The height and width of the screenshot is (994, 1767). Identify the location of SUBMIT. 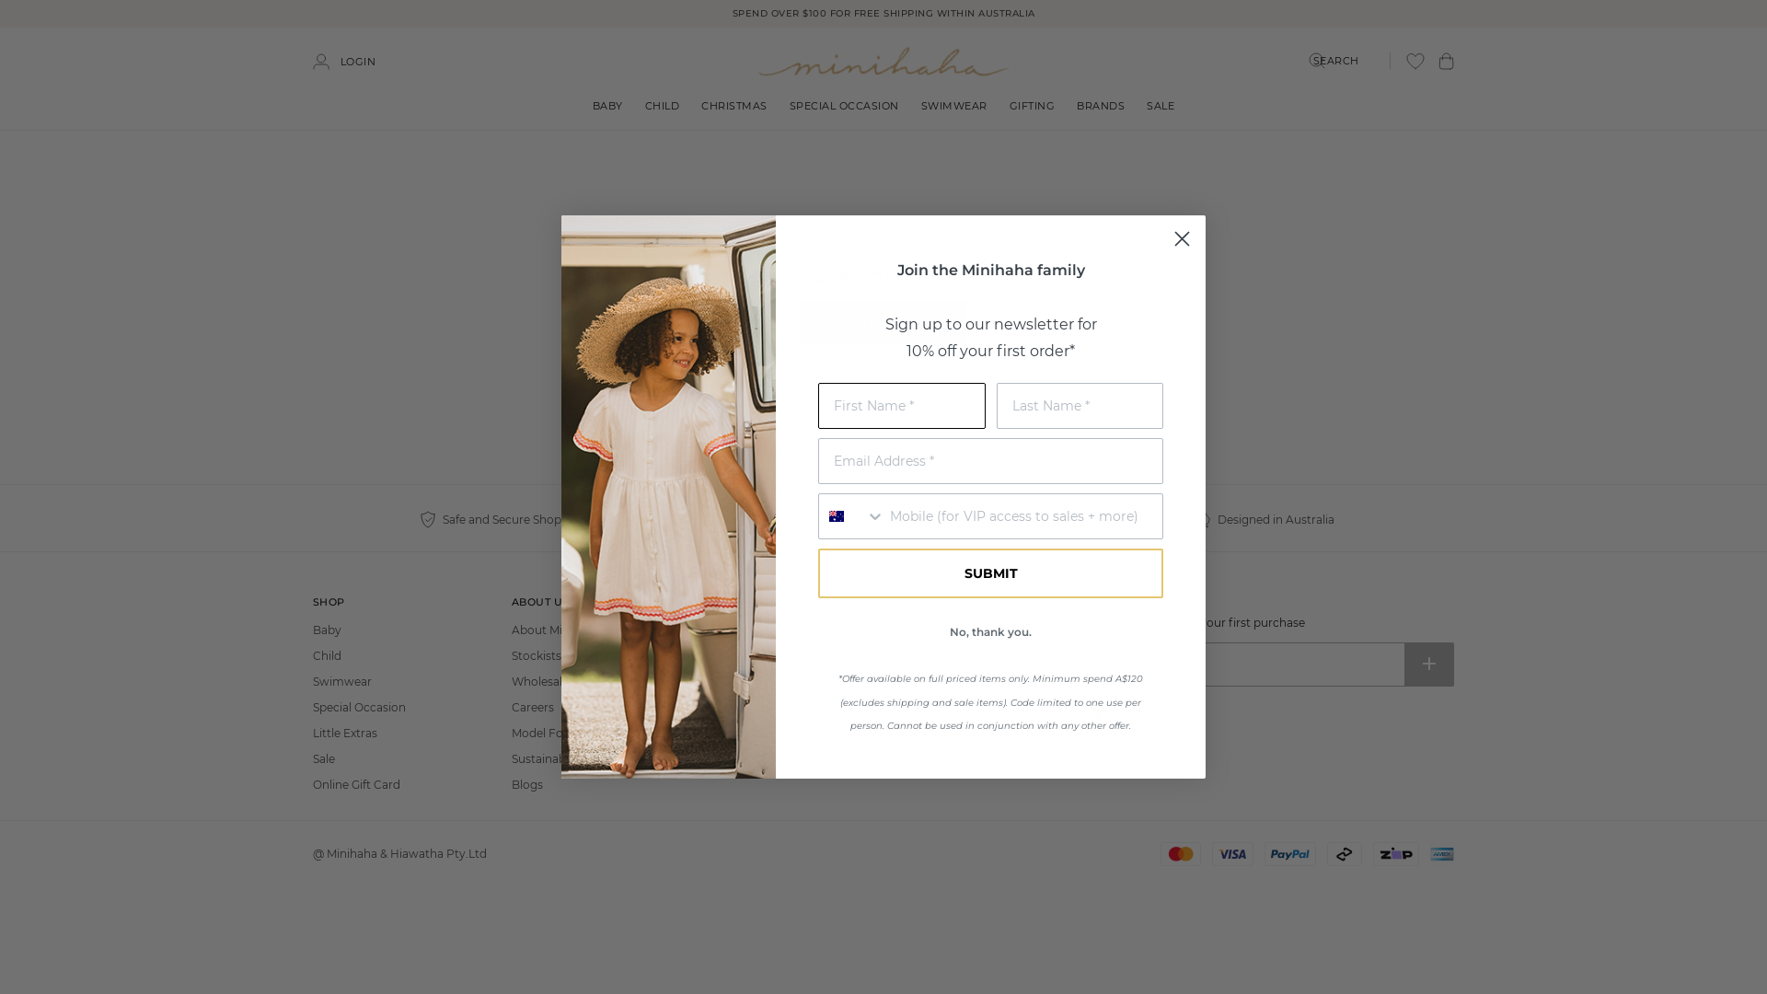
(990, 573).